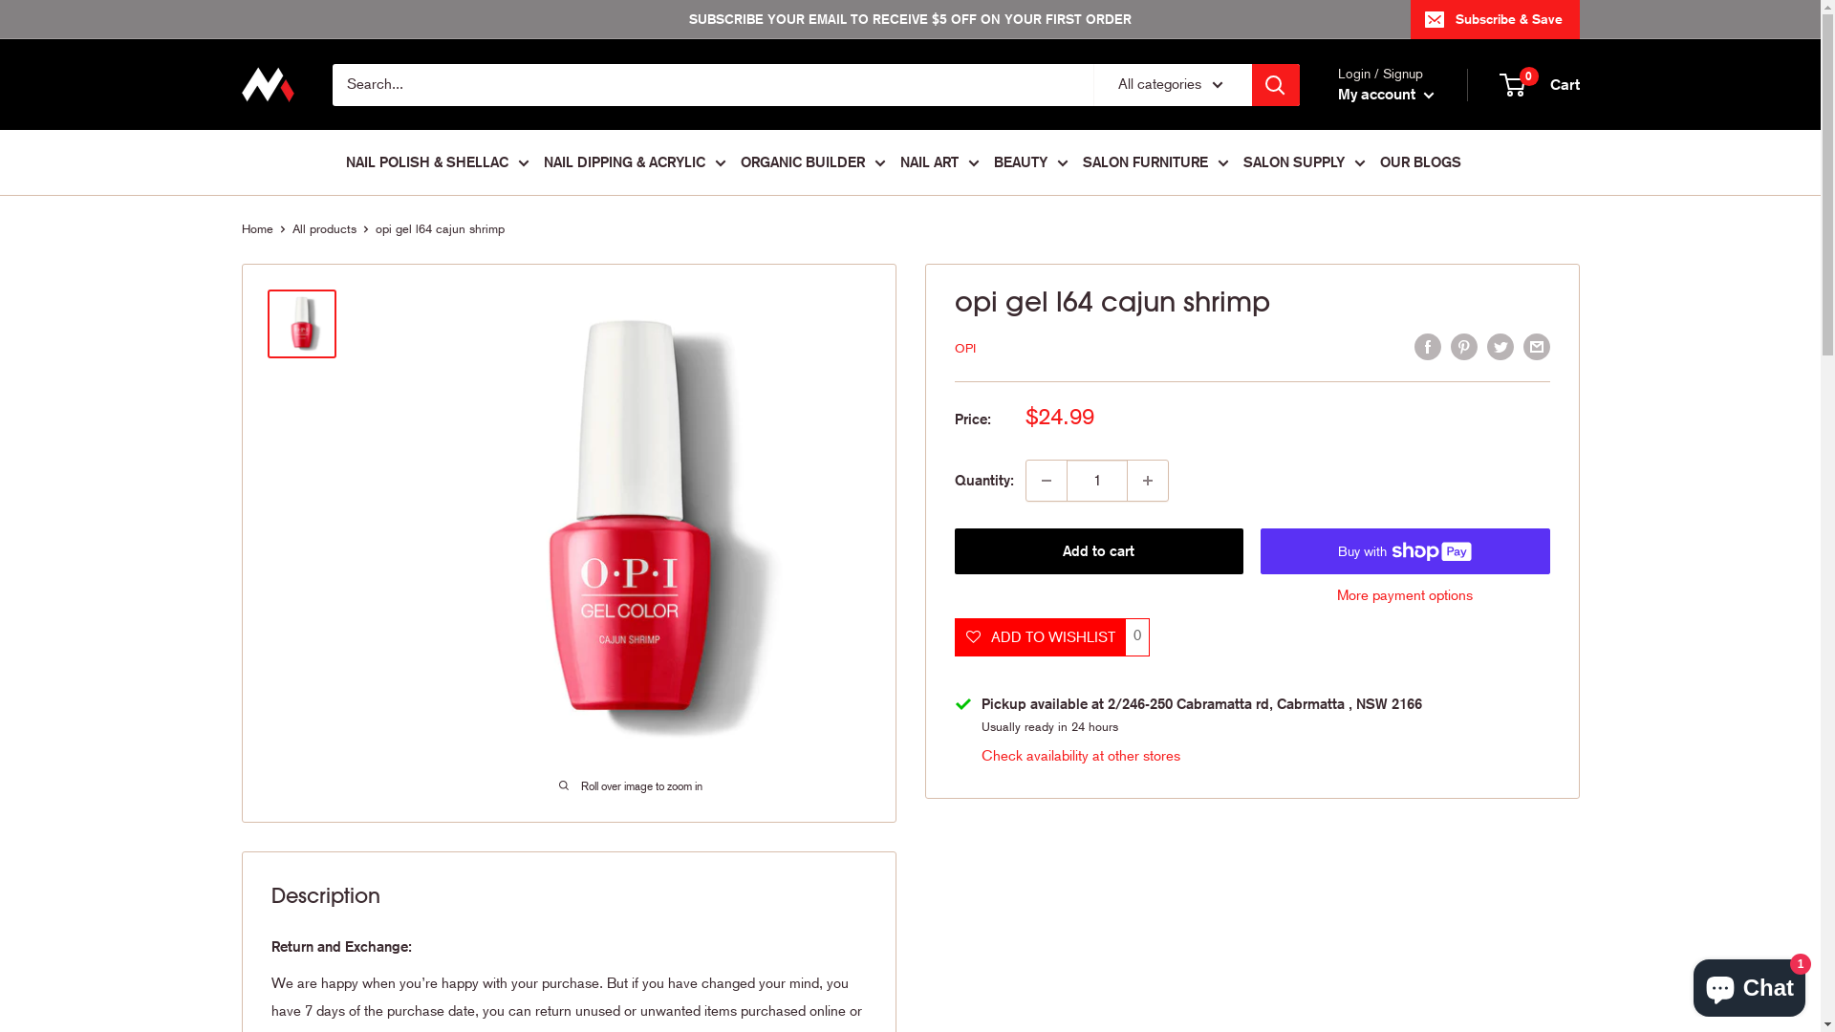  I want to click on SUBSCRIBE YOUR EMAIL TO RECEIVE $5 OFF ON YOUR FIRST ORDER, so click(826, 19).